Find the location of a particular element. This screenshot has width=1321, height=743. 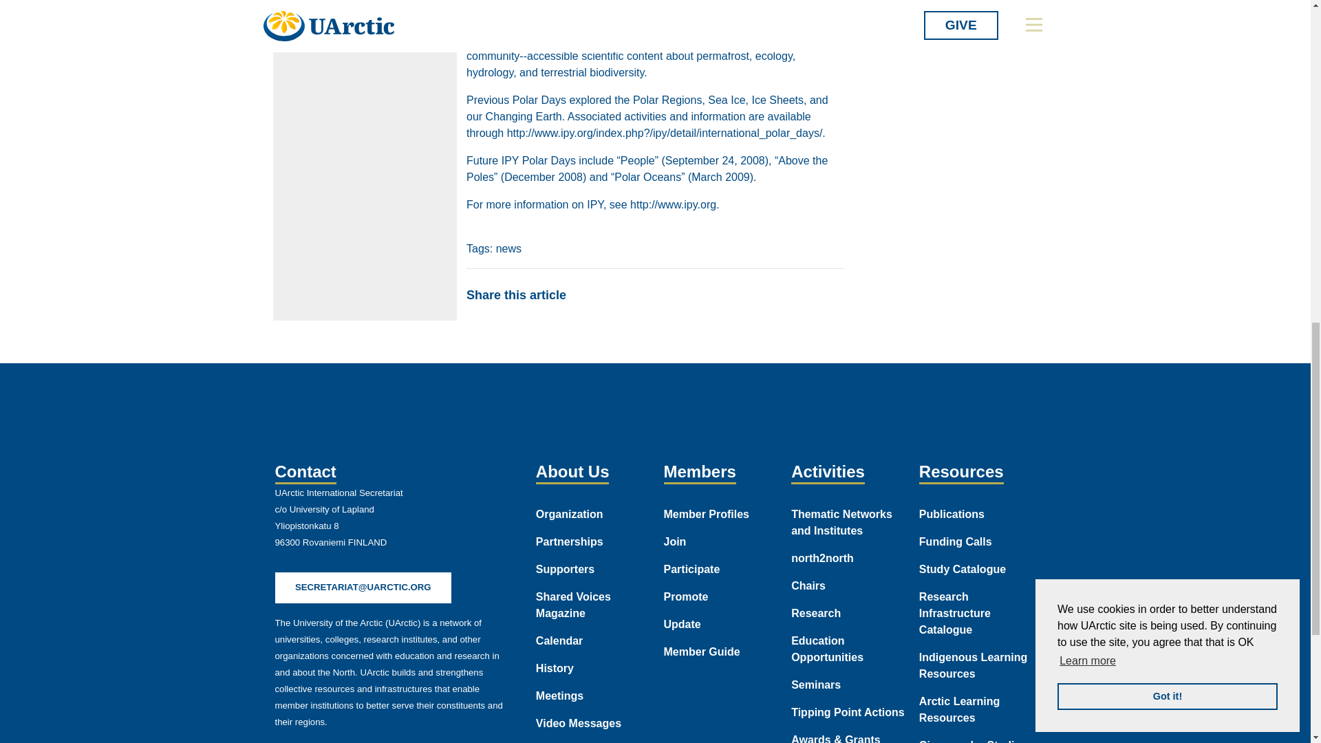

Share on Facebook is located at coordinates (590, 294).